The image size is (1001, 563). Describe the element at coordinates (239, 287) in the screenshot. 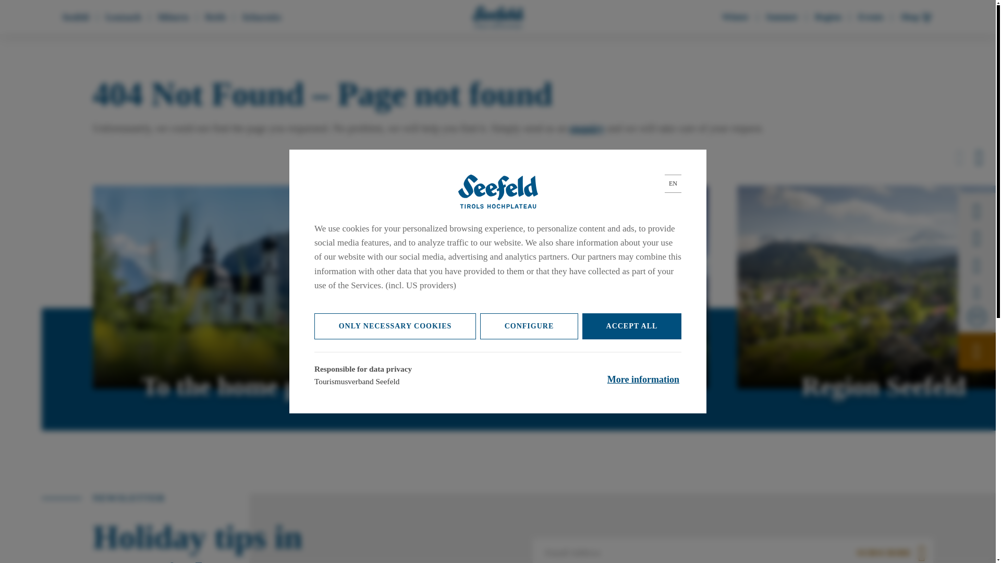

I see `To the home page` at that location.